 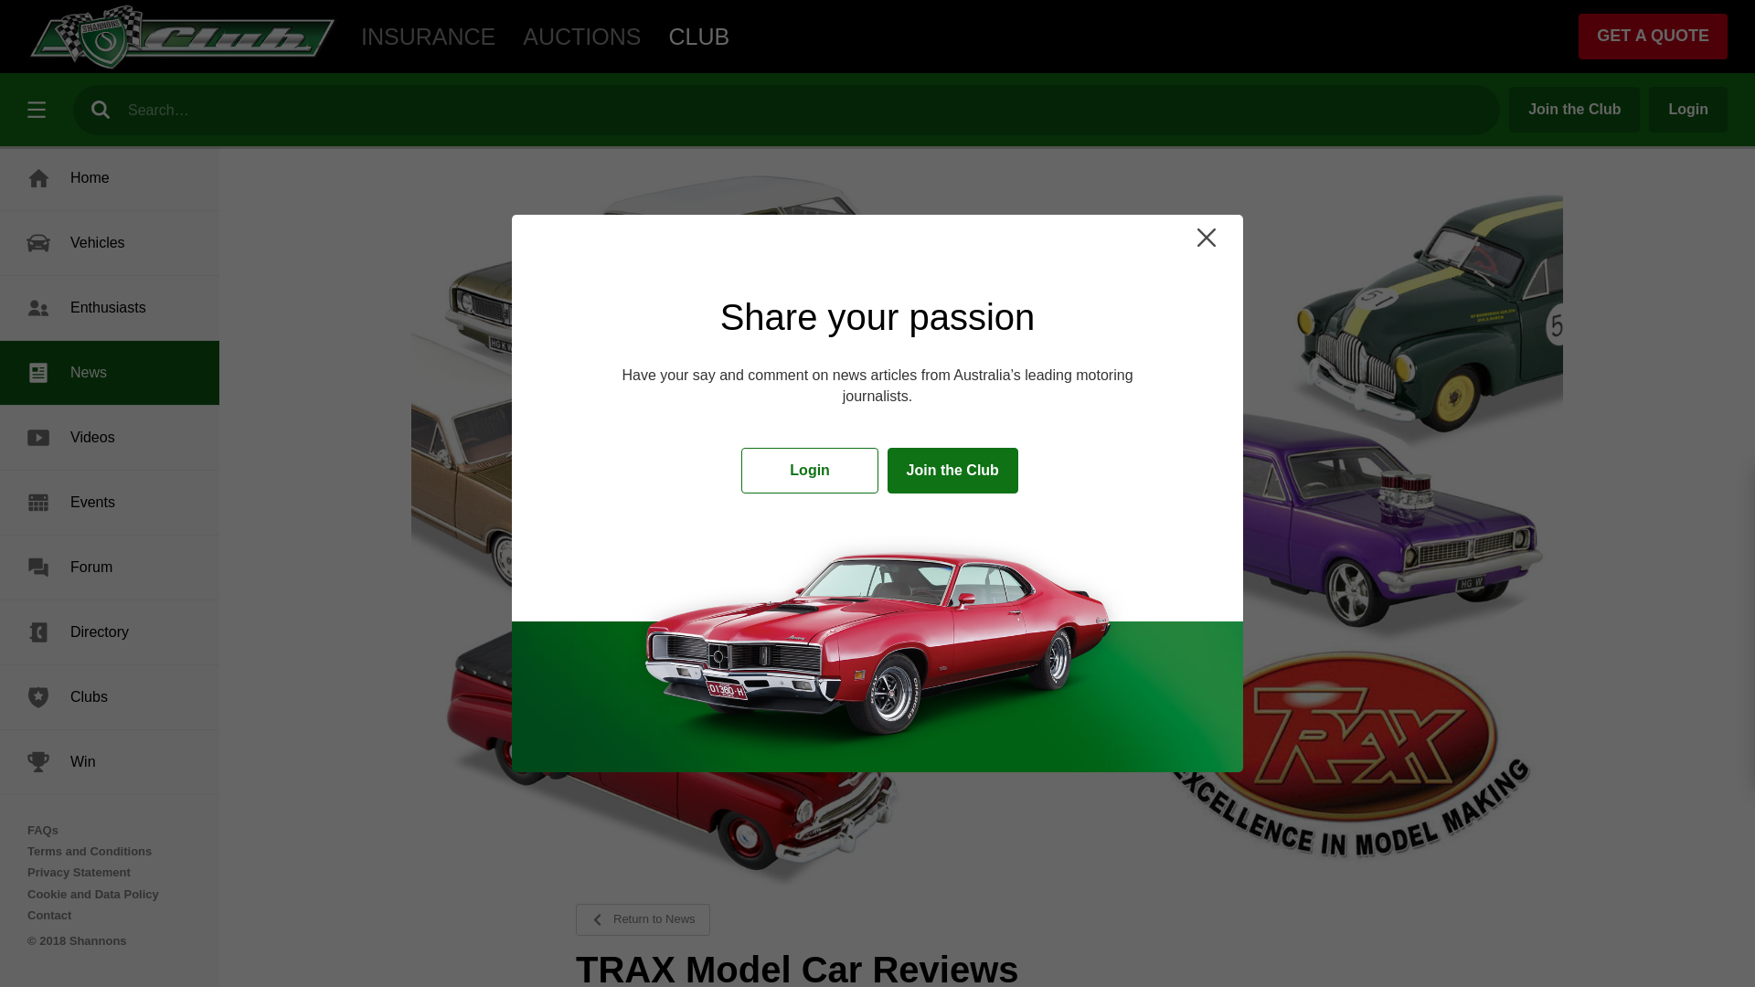 I want to click on Home, so click(x=110, y=177).